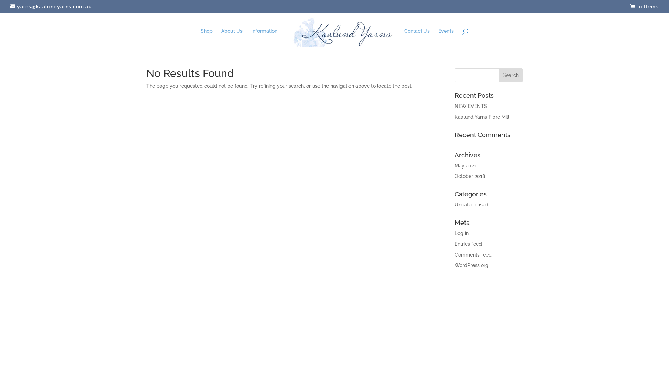 The width and height of the screenshot is (669, 376). What do you see at coordinates (511, 75) in the screenshot?
I see `Search` at bounding box center [511, 75].